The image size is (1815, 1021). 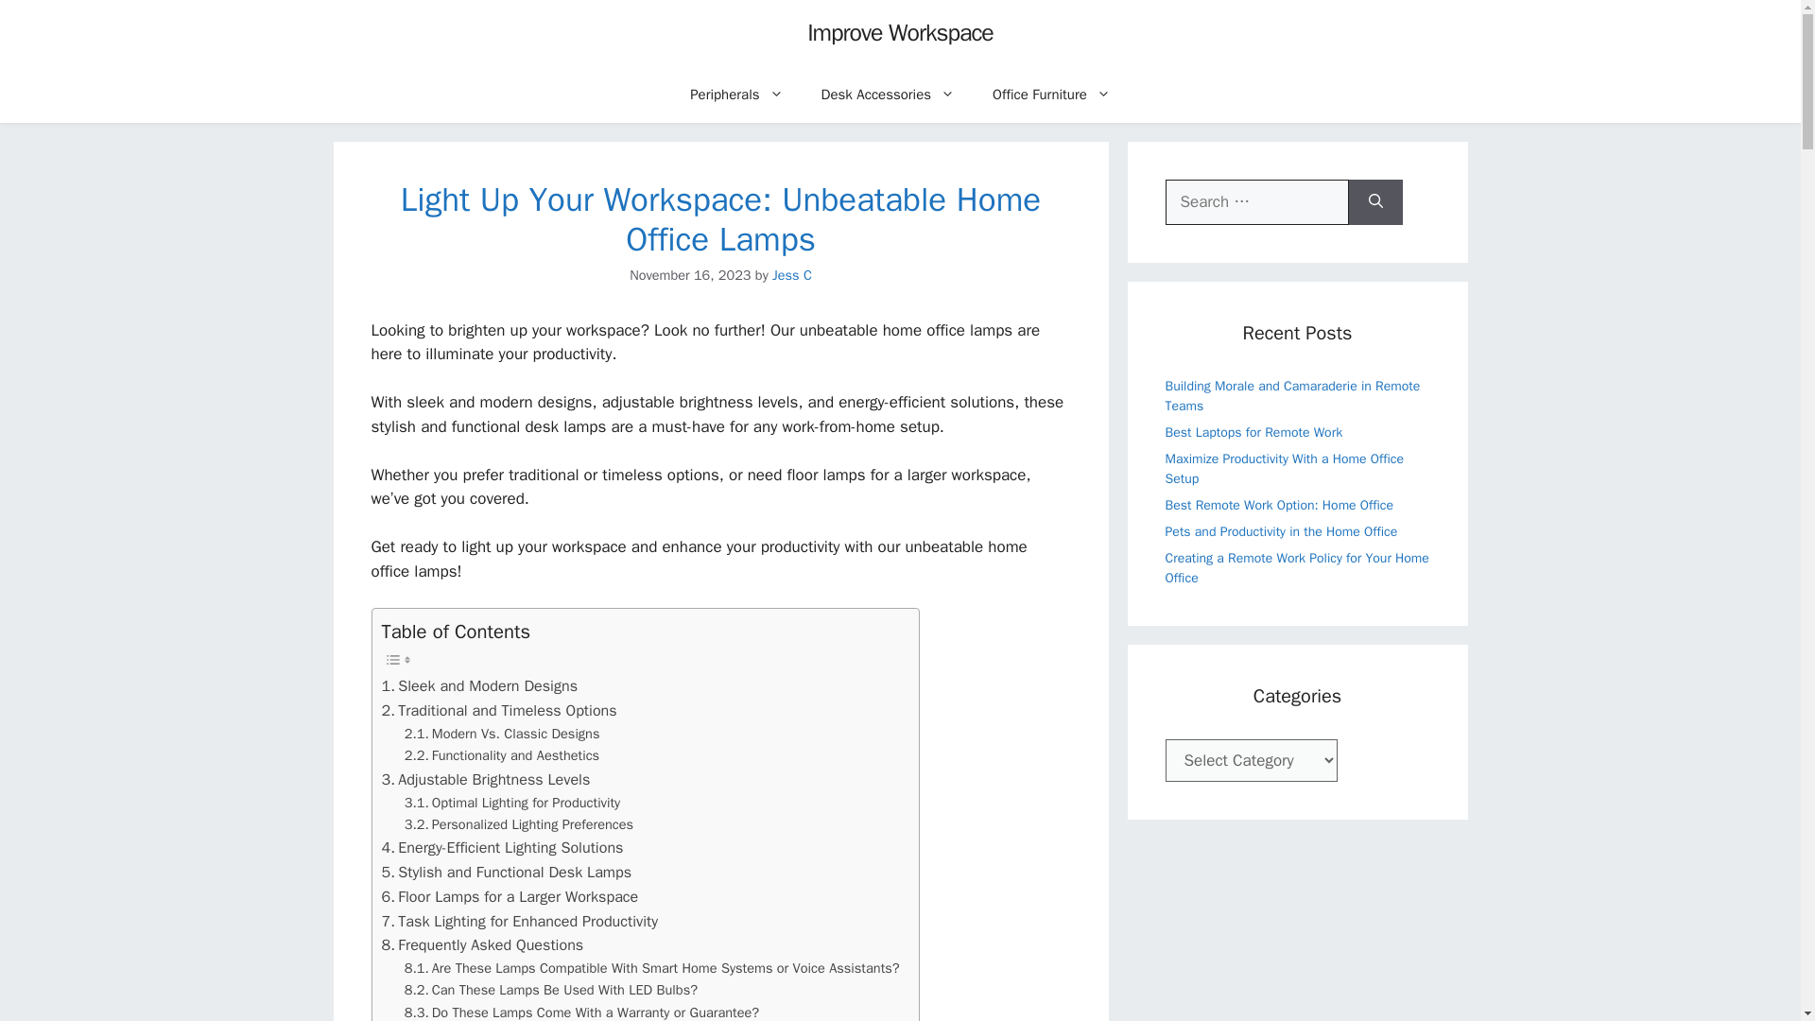 I want to click on Traditional and Timeless Options, so click(x=499, y=710).